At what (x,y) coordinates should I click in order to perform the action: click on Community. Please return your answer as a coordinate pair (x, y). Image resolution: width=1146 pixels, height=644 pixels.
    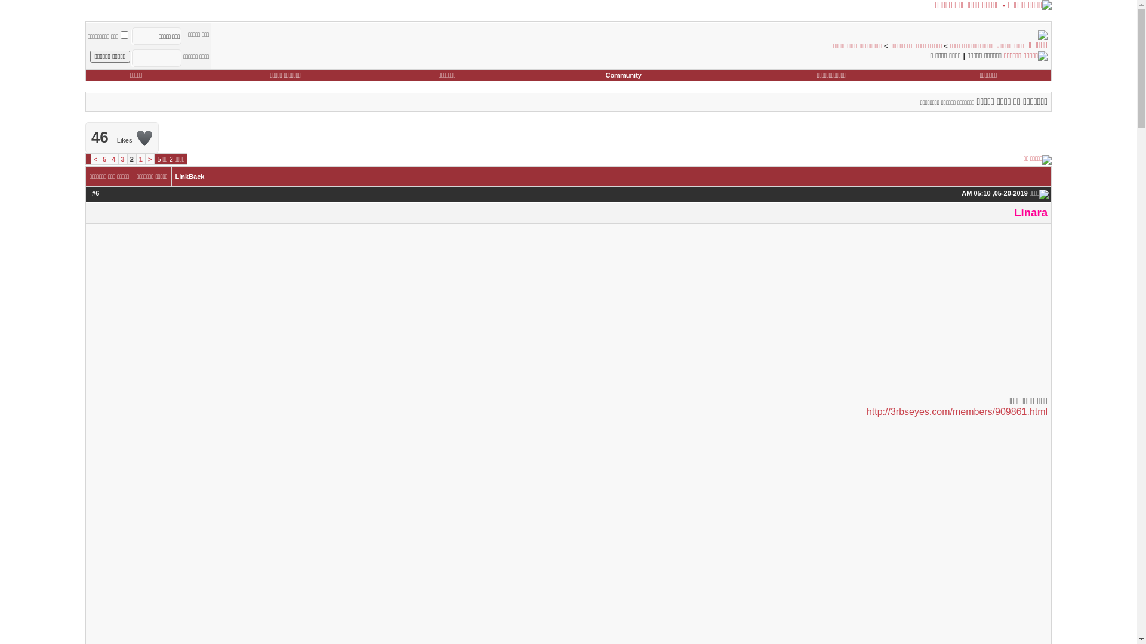
    Looking at the image, I should click on (623, 75).